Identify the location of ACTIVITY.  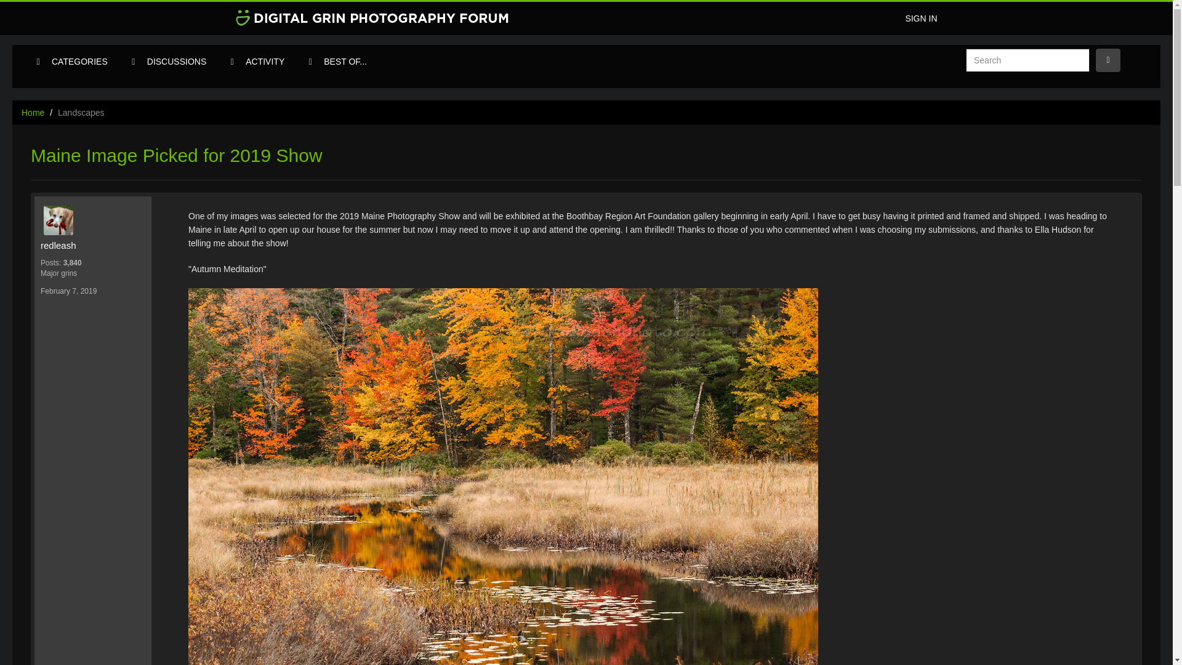
(265, 62).